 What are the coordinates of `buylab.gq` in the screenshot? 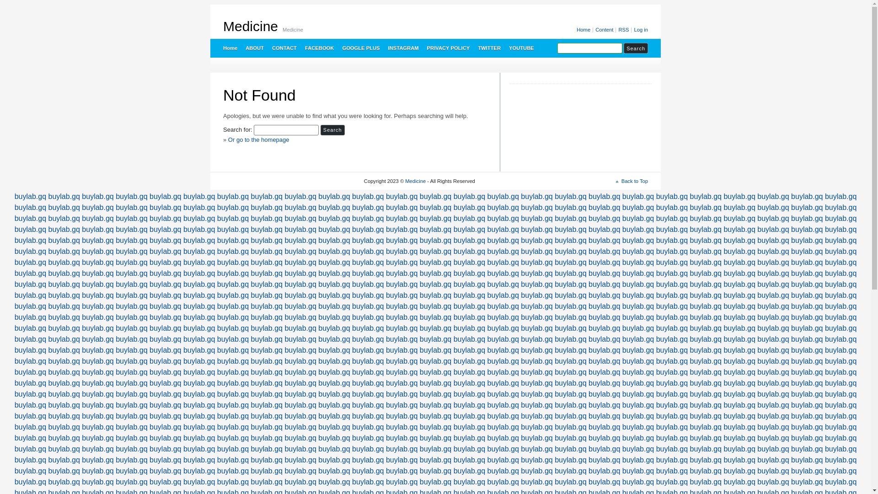 It's located at (537, 284).